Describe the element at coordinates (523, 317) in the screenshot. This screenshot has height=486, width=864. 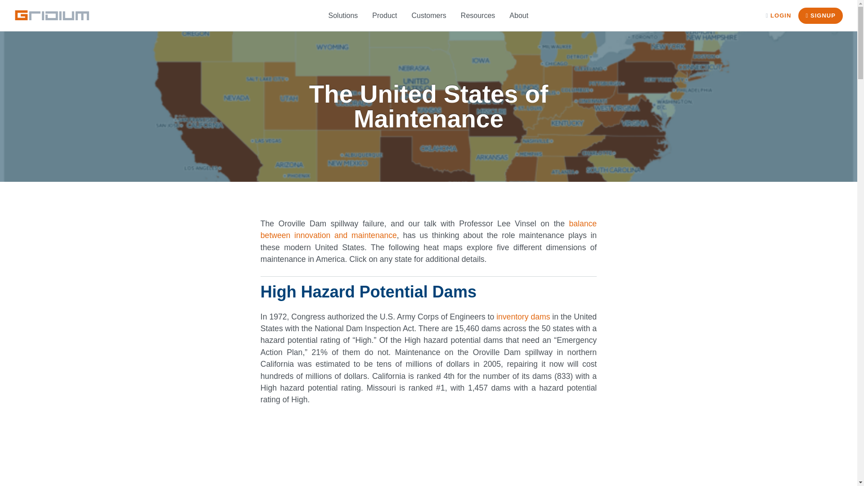
I see `inventory dams` at that location.